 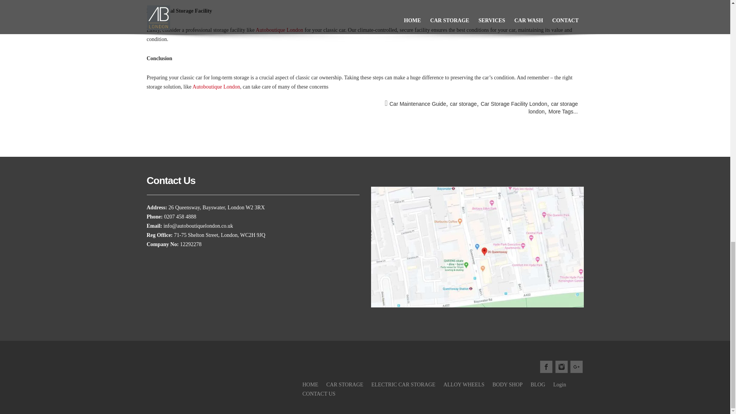 What do you see at coordinates (514, 103) in the screenshot?
I see `Car Storage Facility London` at bounding box center [514, 103].